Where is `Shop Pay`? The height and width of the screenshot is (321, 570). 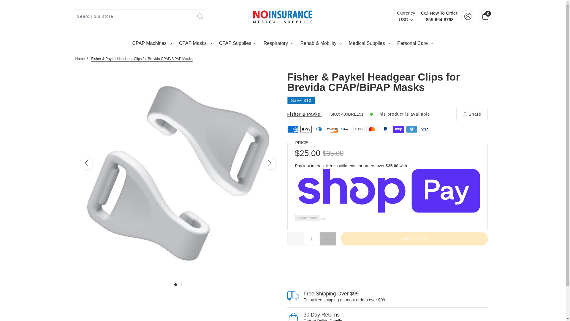
Shop Pay is located at coordinates (332, 129).